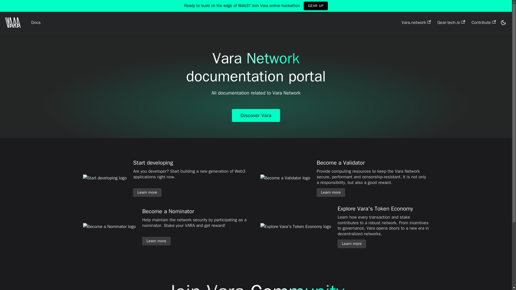  Describe the element at coordinates (156, 241) in the screenshot. I see `Learn more` at that location.